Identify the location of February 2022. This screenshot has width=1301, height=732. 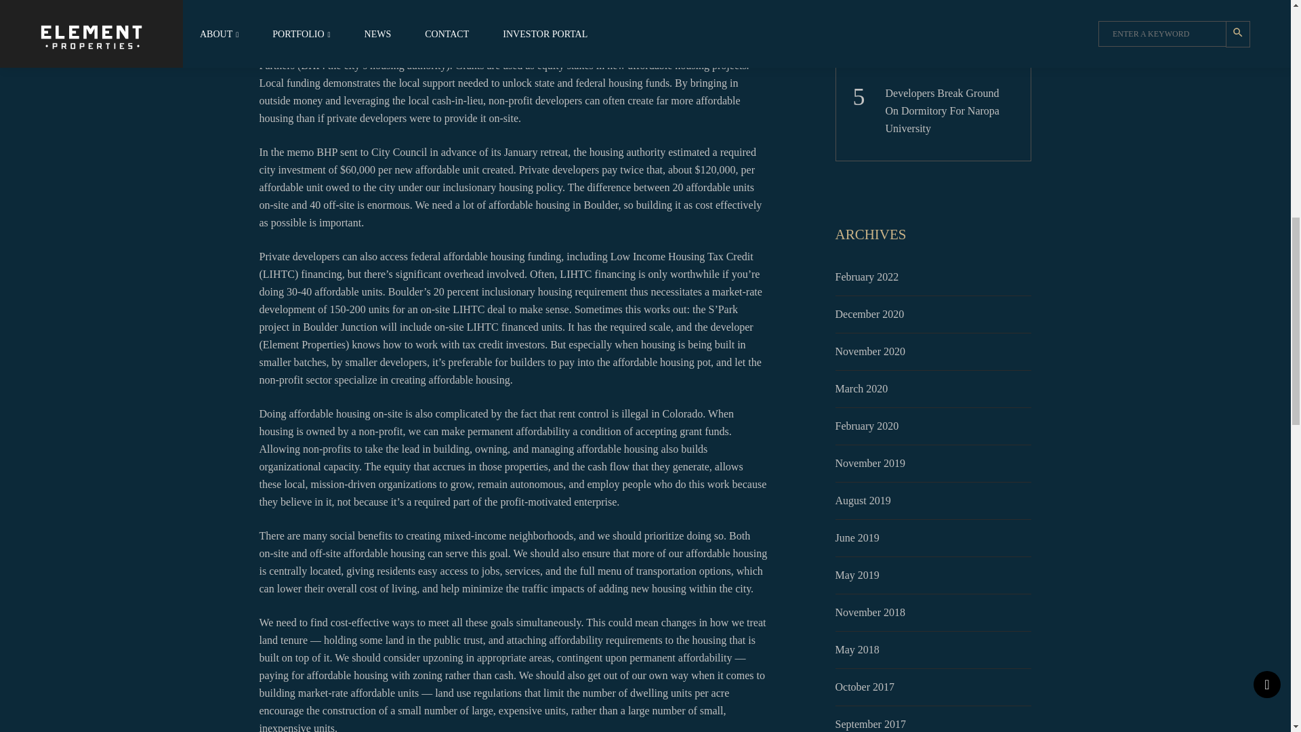
(868, 277).